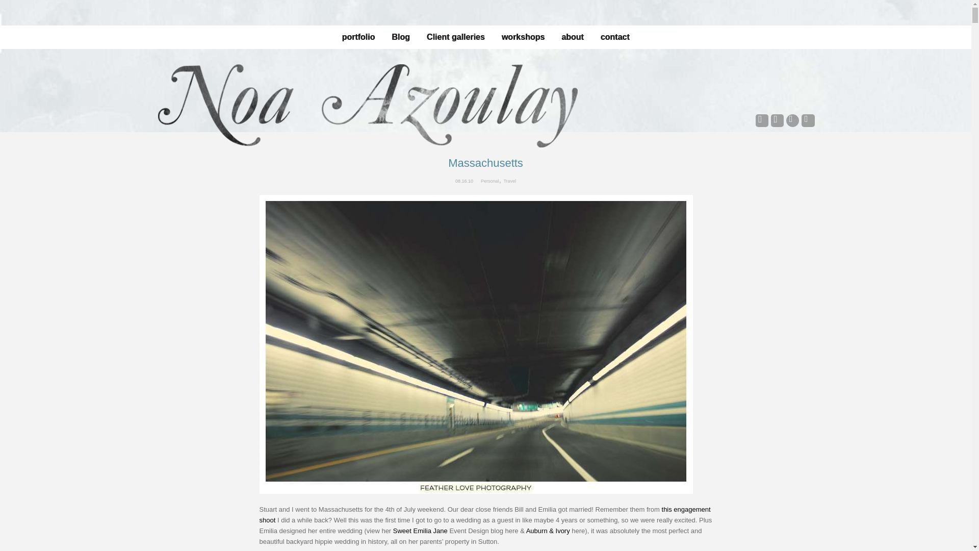 This screenshot has height=551, width=979. Describe the element at coordinates (615, 37) in the screenshot. I see `contact` at that location.